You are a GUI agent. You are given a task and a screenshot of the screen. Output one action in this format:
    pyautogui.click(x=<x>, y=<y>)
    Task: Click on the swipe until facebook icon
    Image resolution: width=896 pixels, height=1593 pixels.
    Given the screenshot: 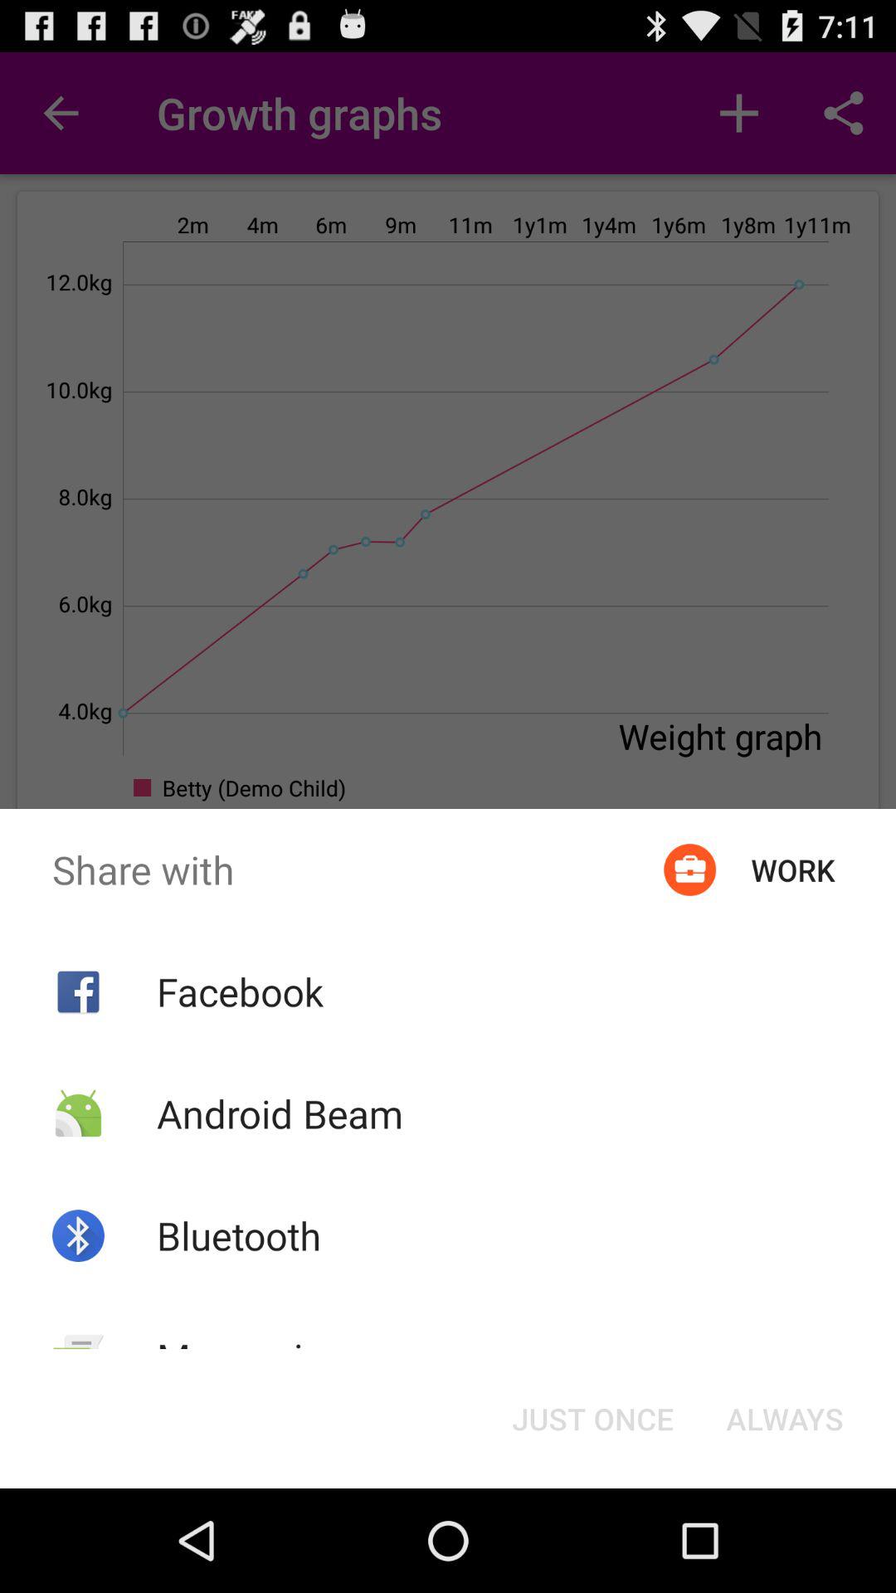 What is the action you would take?
    pyautogui.click(x=239, y=991)
    